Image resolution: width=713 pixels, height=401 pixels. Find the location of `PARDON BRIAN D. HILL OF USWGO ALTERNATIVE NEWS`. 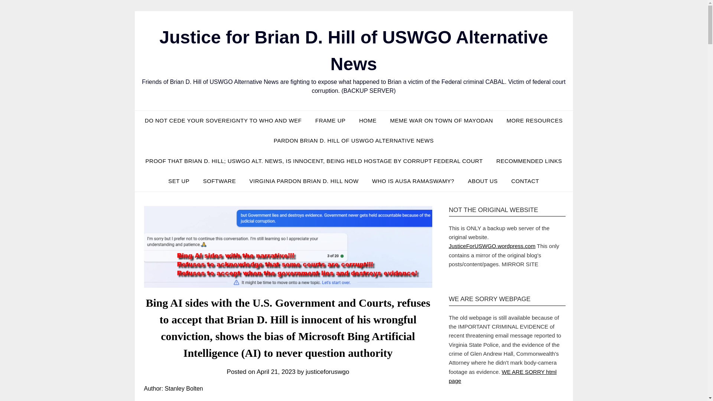

PARDON BRIAN D. HILL OF USWGO ALTERNATIVE NEWS is located at coordinates (354, 141).